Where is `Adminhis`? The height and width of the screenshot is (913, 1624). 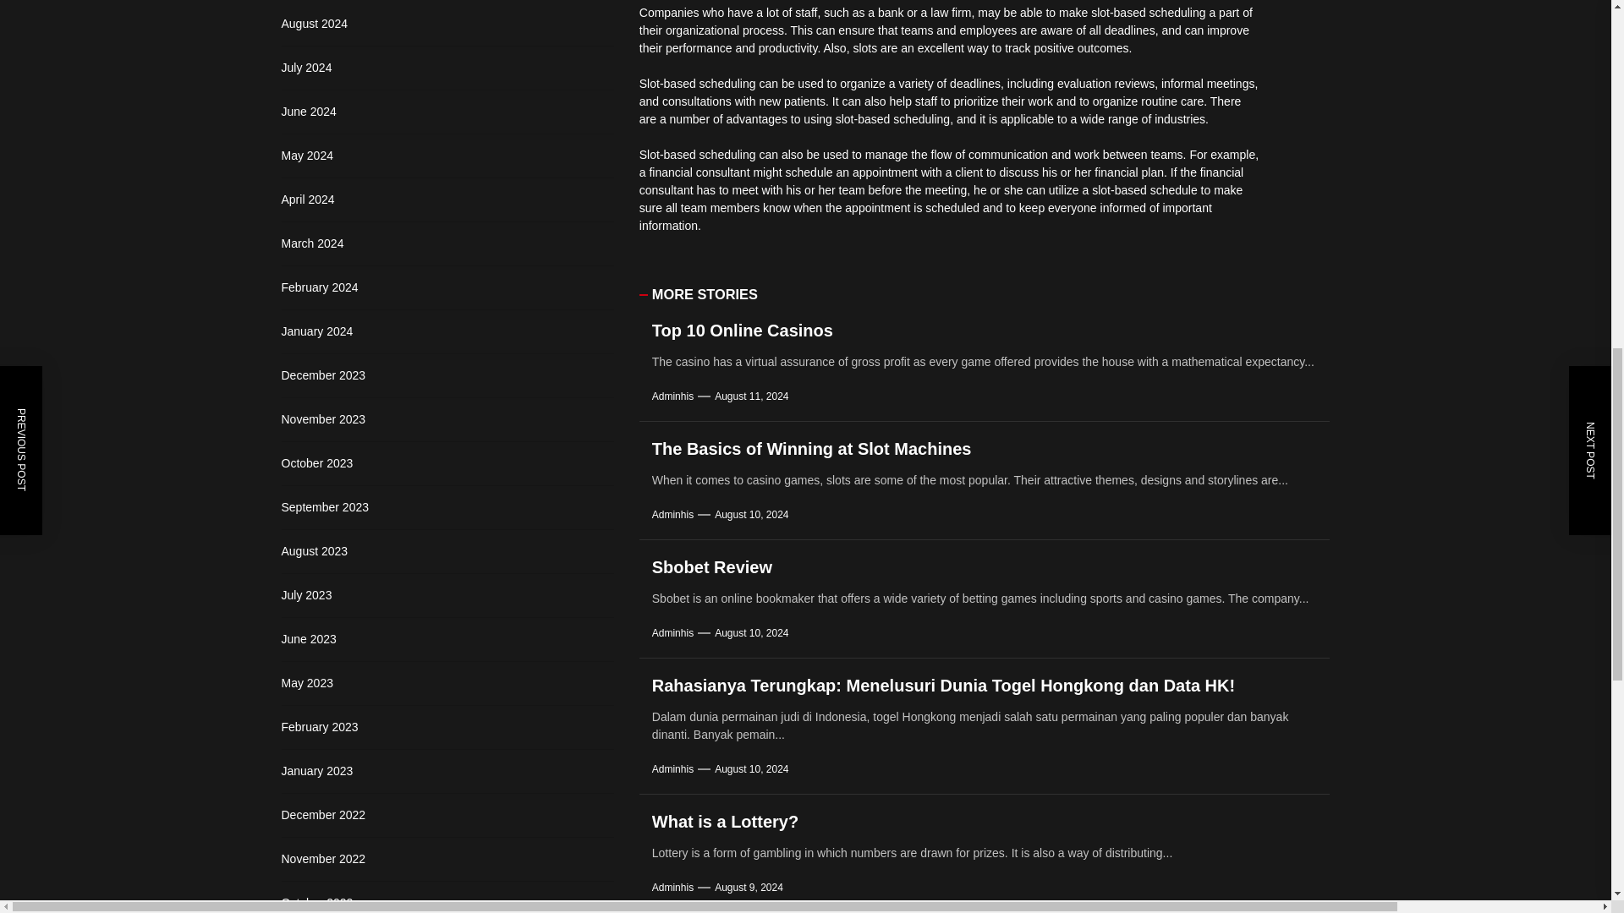 Adminhis is located at coordinates (672, 396).